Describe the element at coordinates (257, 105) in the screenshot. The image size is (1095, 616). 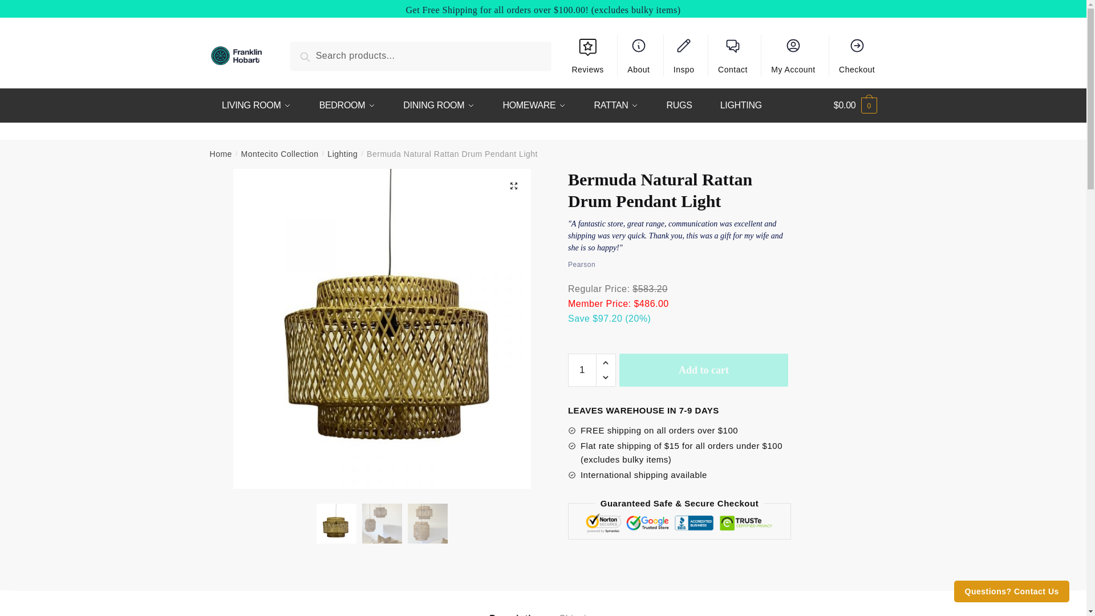
I see `LIVING ROOM` at that location.